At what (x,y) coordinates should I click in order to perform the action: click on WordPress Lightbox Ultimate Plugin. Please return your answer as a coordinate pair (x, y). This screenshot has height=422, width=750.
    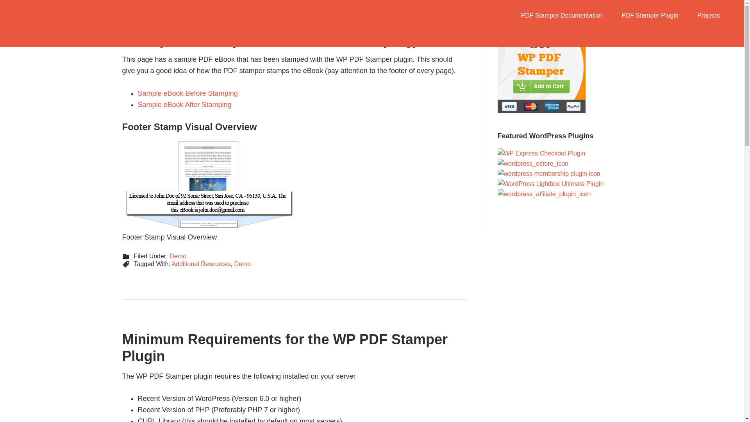
    Looking at the image, I should click on (551, 184).